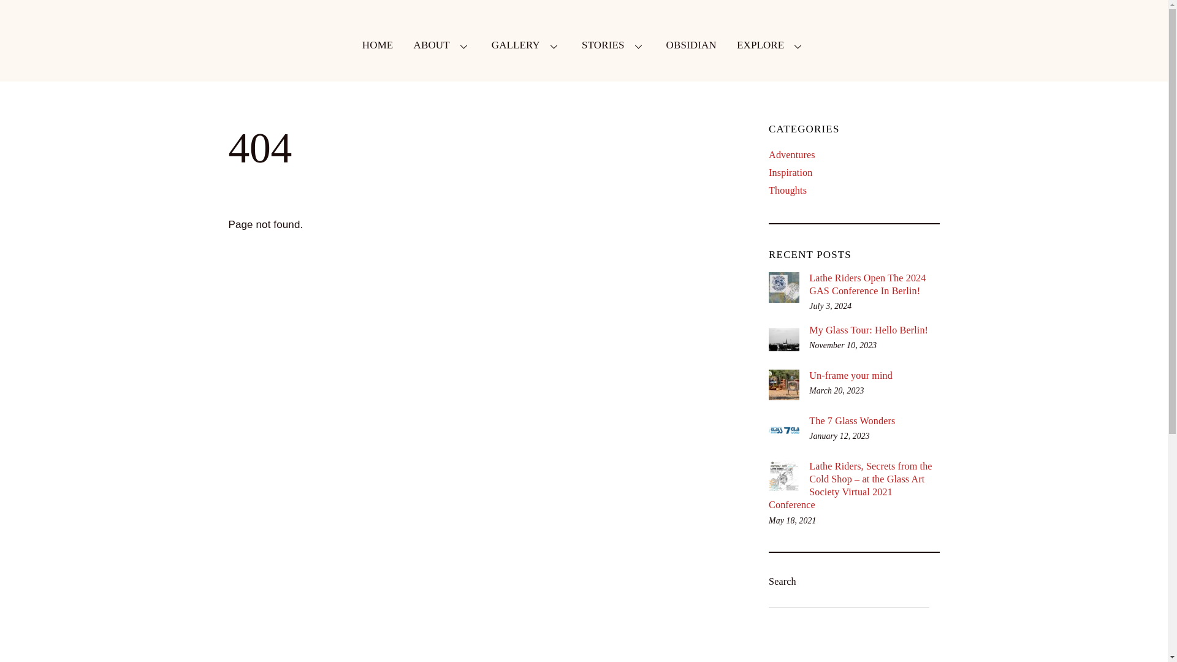 Image resolution: width=1177 pixels, height=662 pixels. I want to click on Thoughts, so click(787, 190).